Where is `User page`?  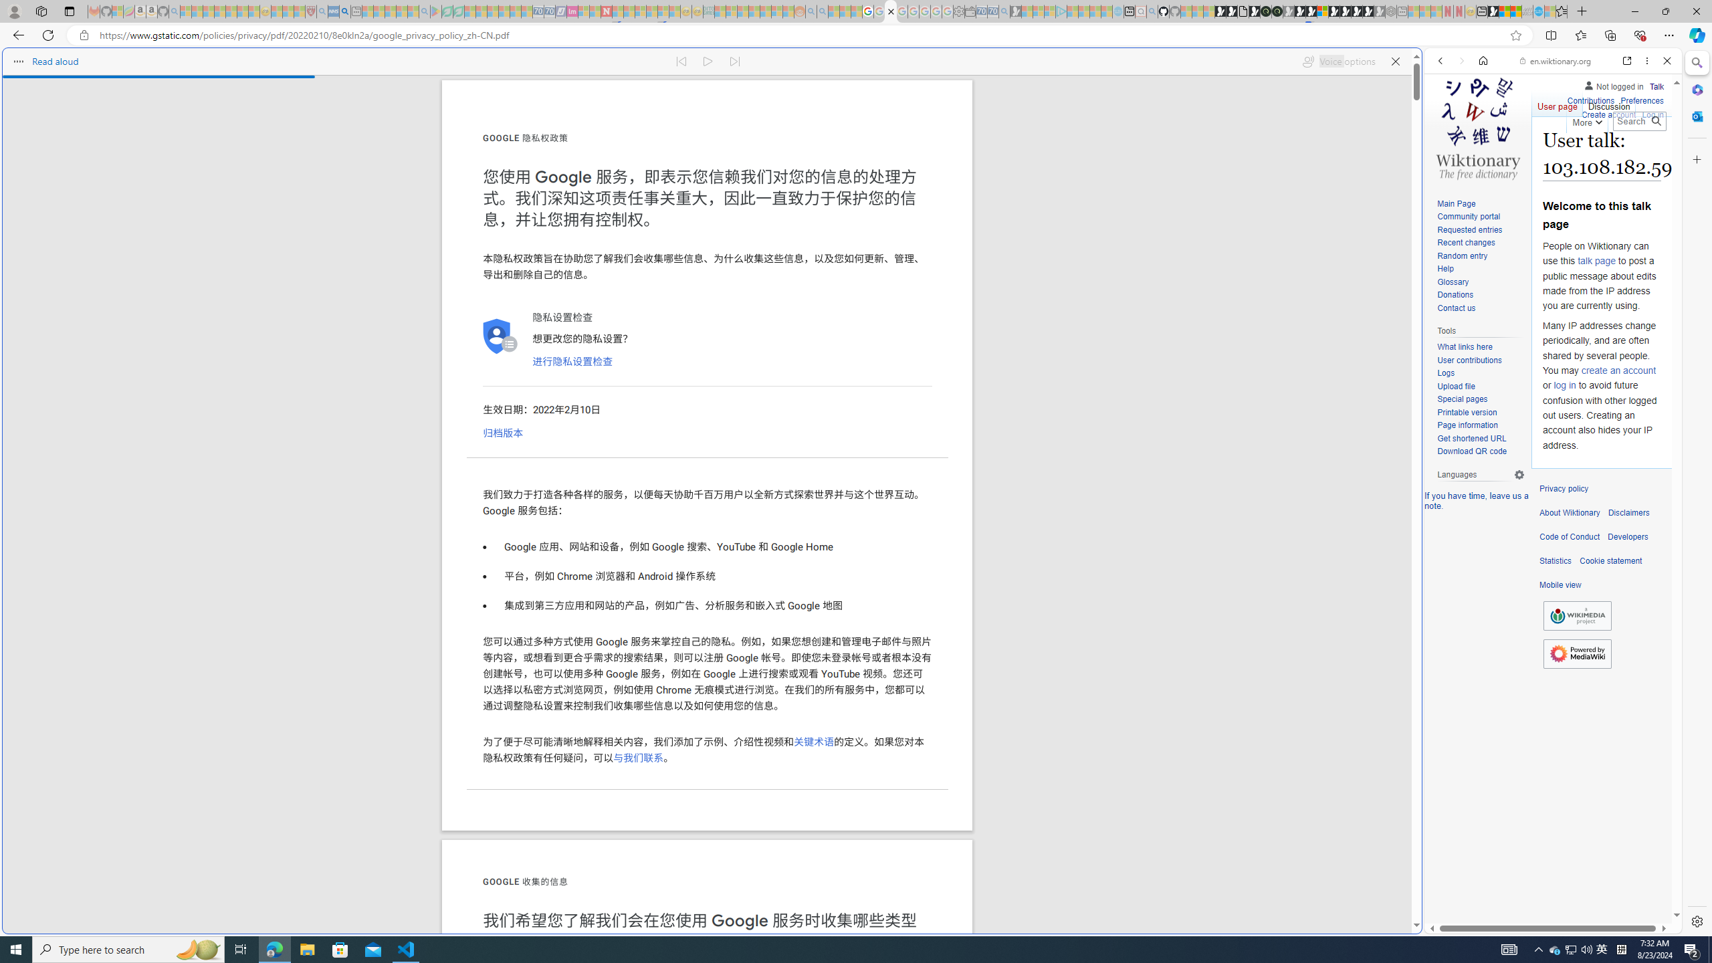
User page is located at coordinates (1558, 104).